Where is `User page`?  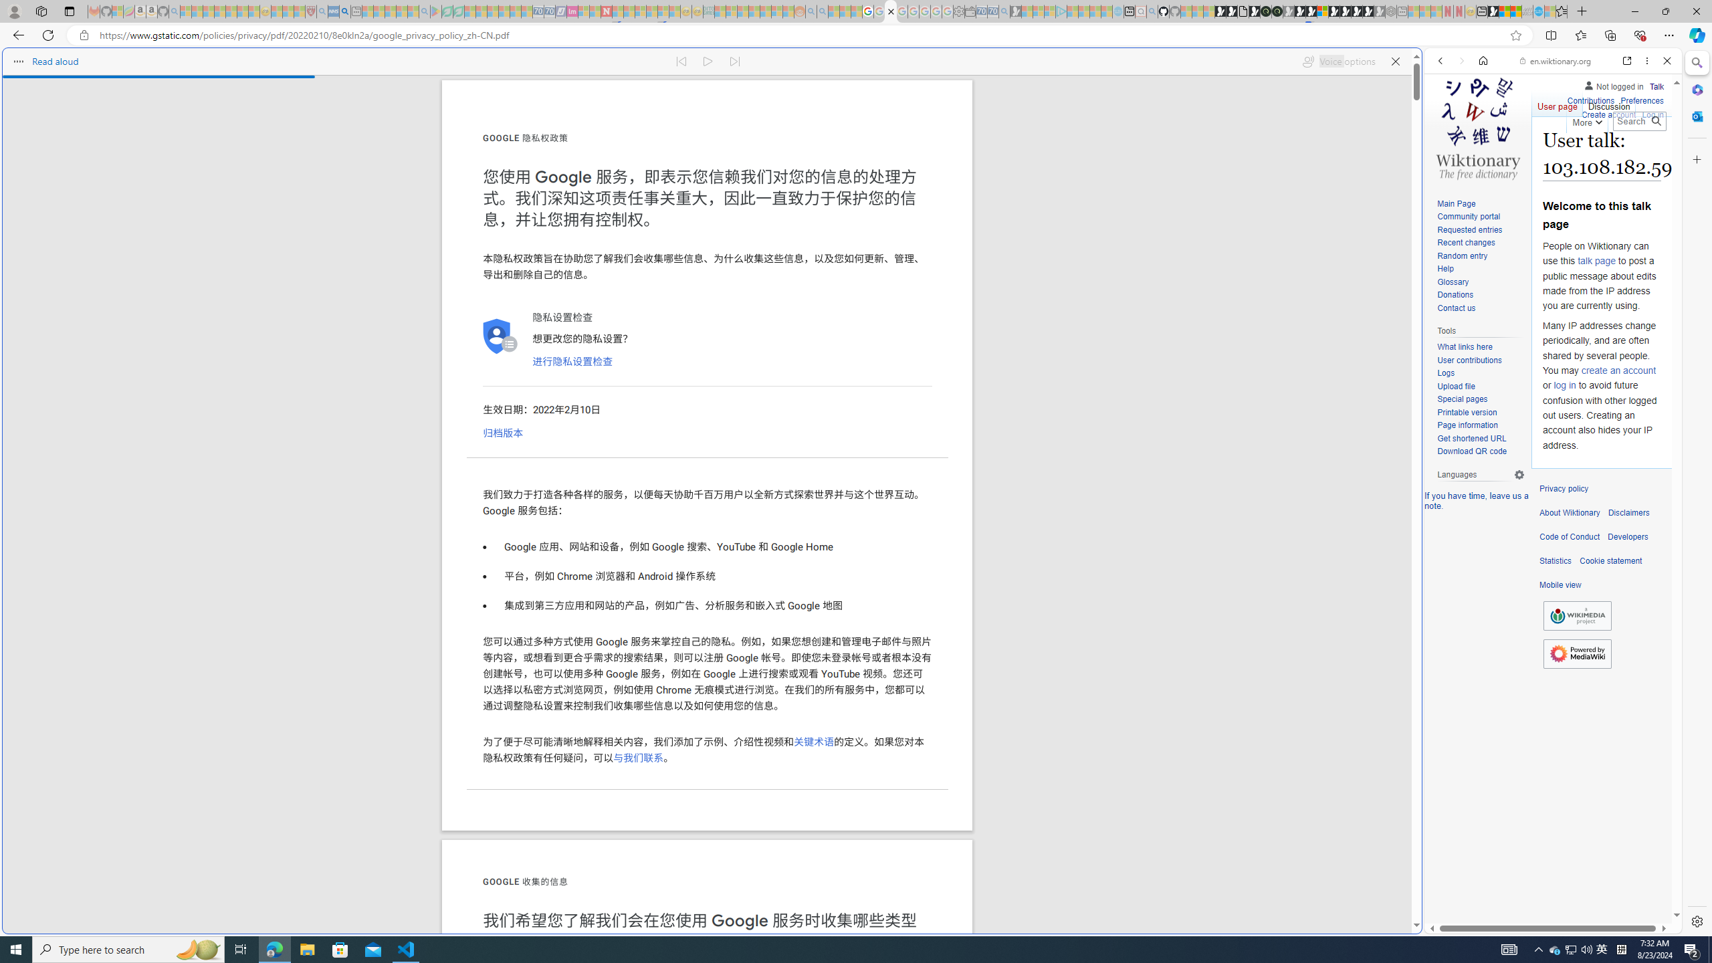
User page is located at coordinates (1558, 104).